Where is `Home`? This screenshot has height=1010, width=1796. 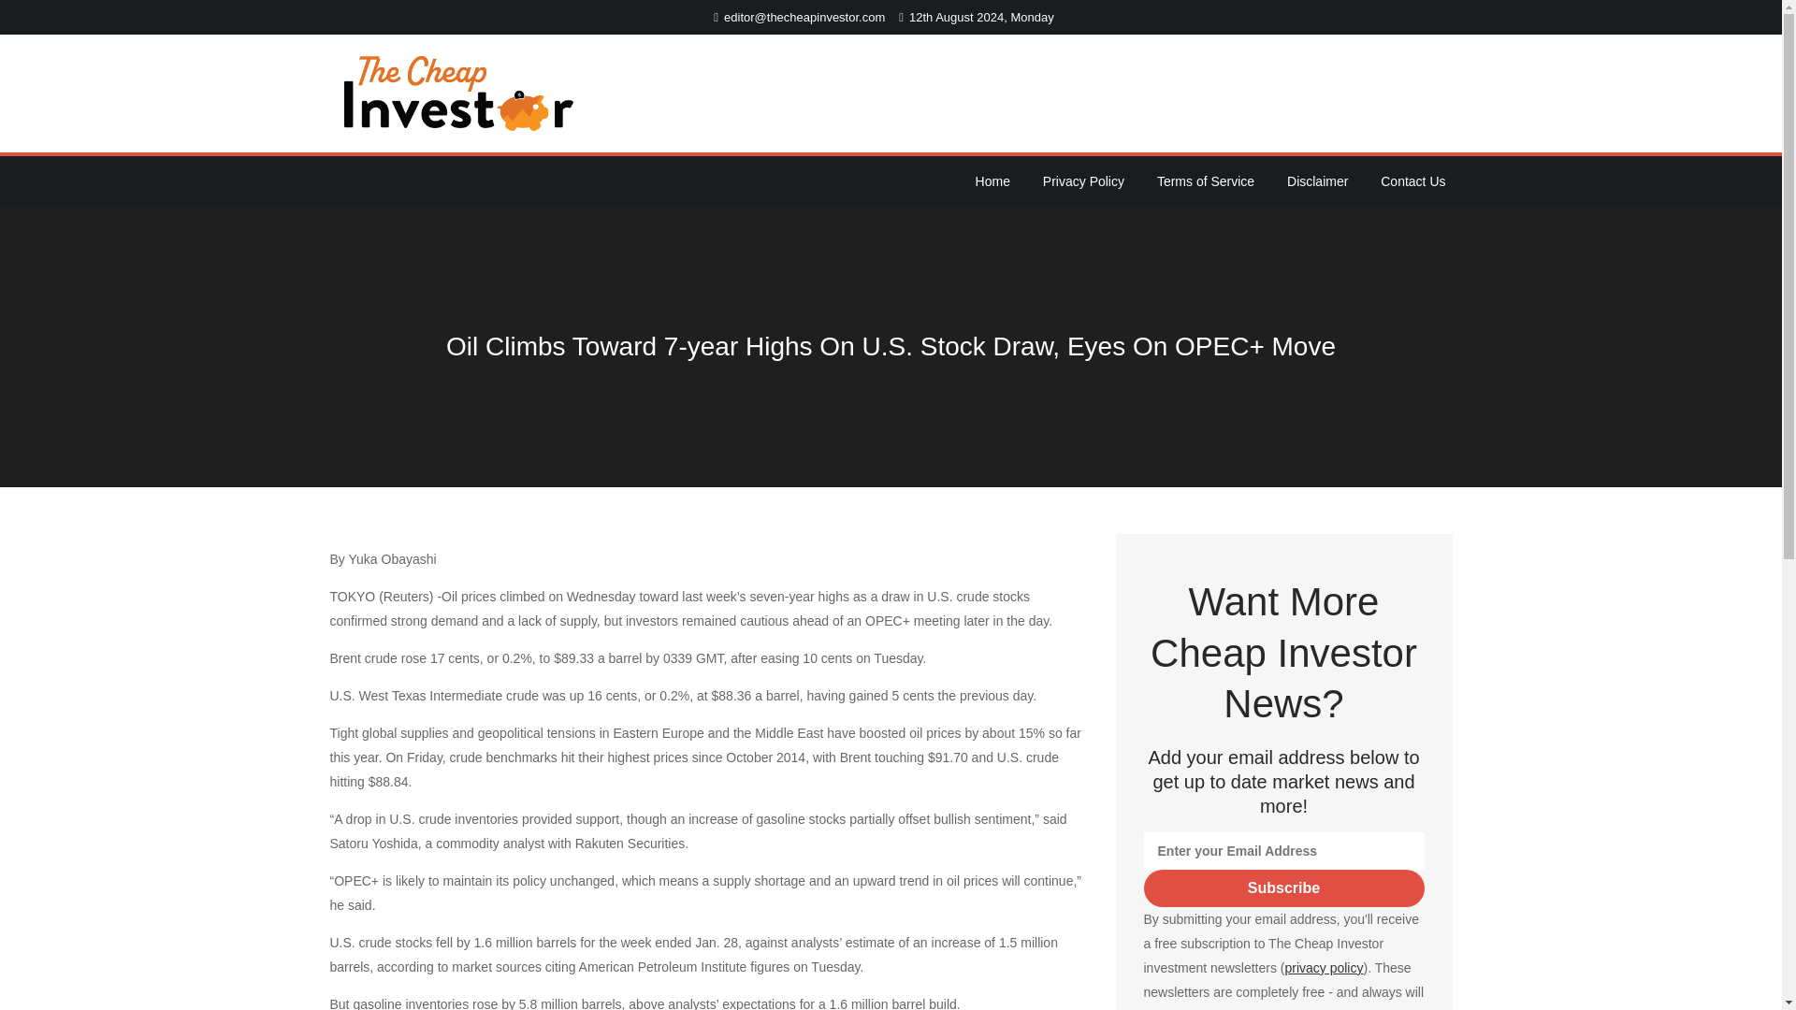 Home is located at coordinates (993, 181).